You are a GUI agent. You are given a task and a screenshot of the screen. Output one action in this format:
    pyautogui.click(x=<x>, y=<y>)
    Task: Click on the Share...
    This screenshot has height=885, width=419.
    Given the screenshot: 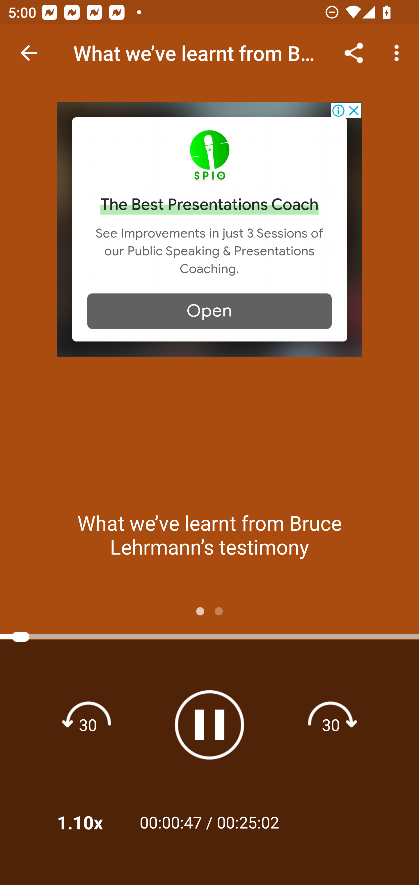 What is the action you would take?
    pyautogui.click(x=354, y=53)
    